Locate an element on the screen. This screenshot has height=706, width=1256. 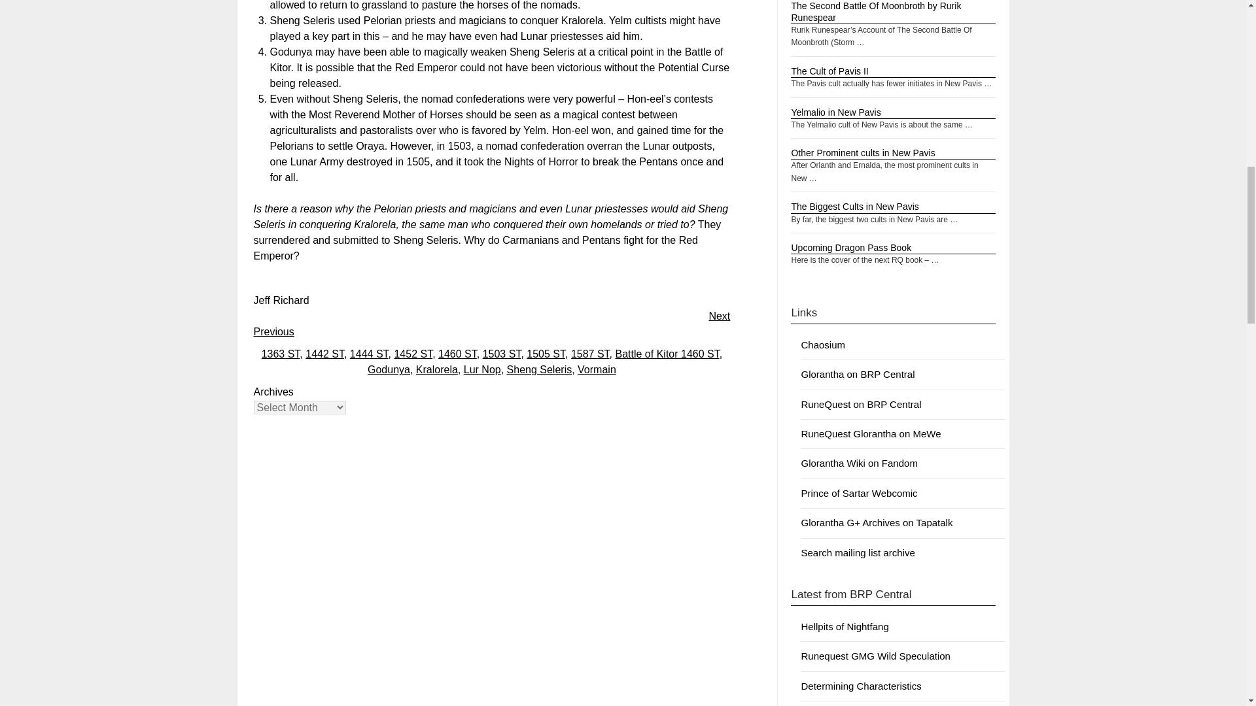
1503 ST is located at coordinates (501, 354).